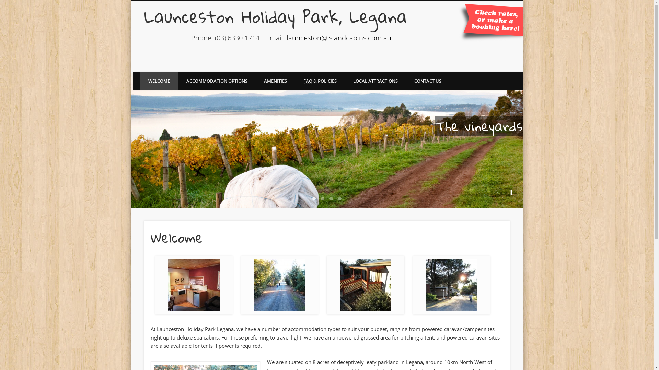 This screenshot has width=659, height=370. What do you see at coordinates (276, 16) in the screenshot?
I see `Launceston Holiday Park, Legana` at bounding box center [276, 16].